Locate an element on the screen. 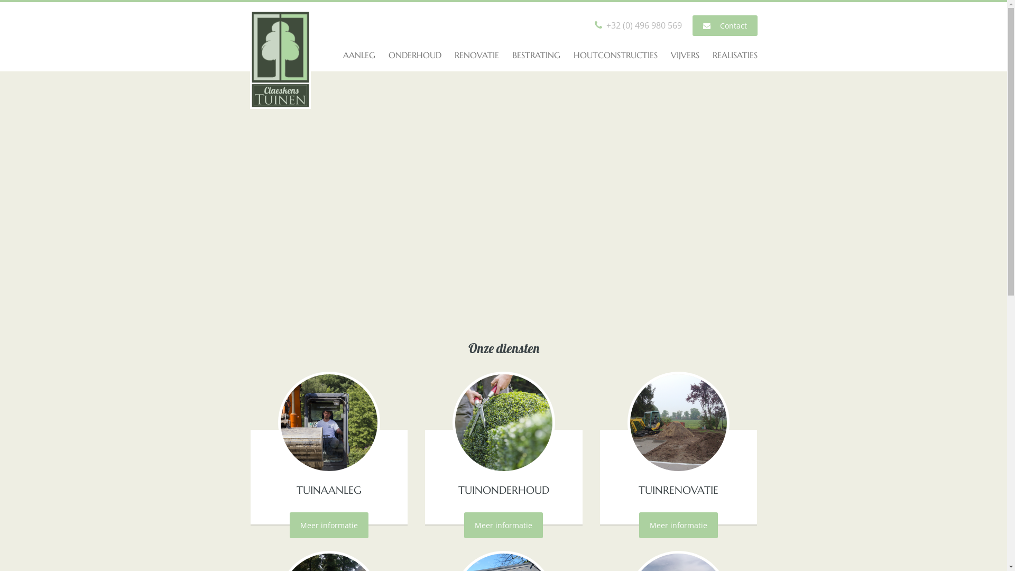 This screenshot has height=571, width=1015. ONDERHOUD is located at coordinates (414, 55).